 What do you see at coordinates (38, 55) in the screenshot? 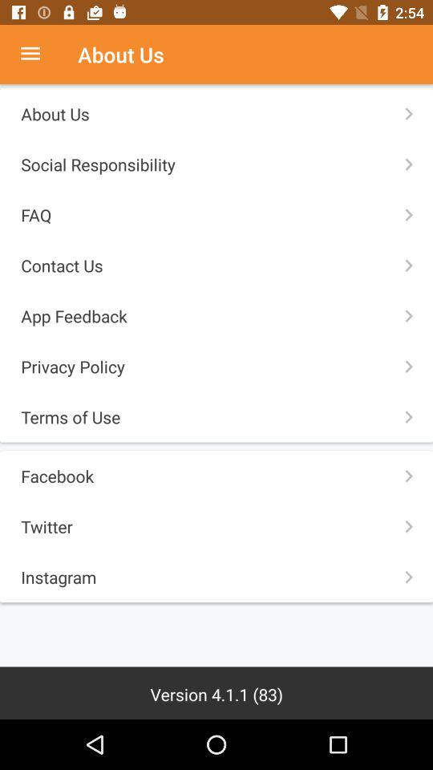
I see `see menu` at bounding box center [38, 55].